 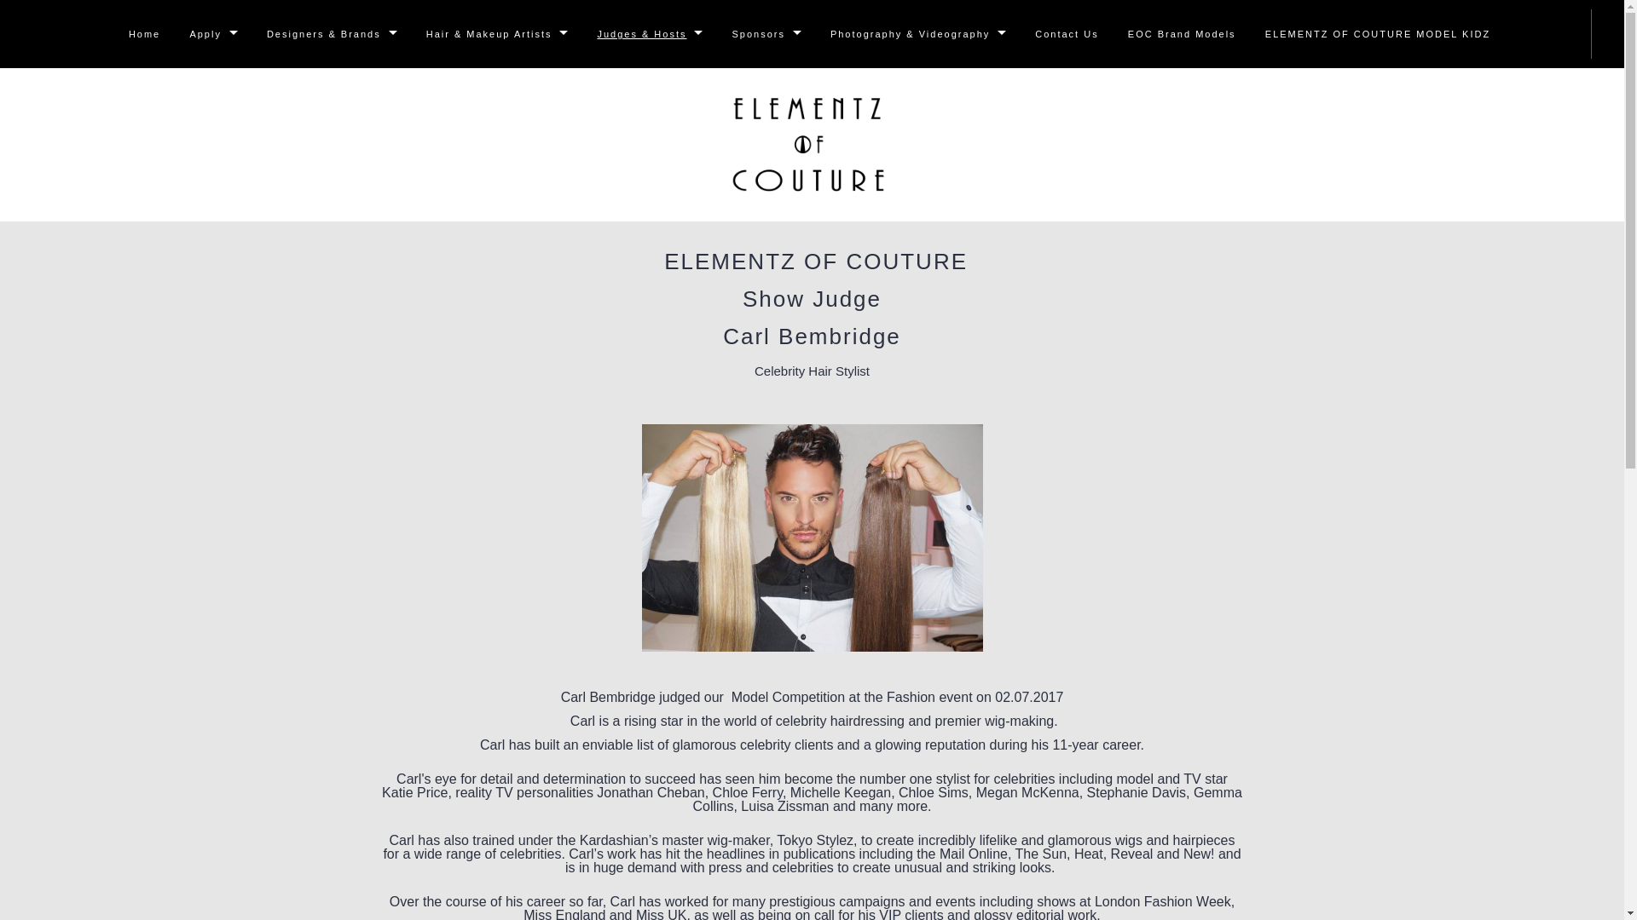 What do you see at coordinates (808, 145) in the screenshot?
I see `Elementz Of Couture` at bounding box center [808, 145].